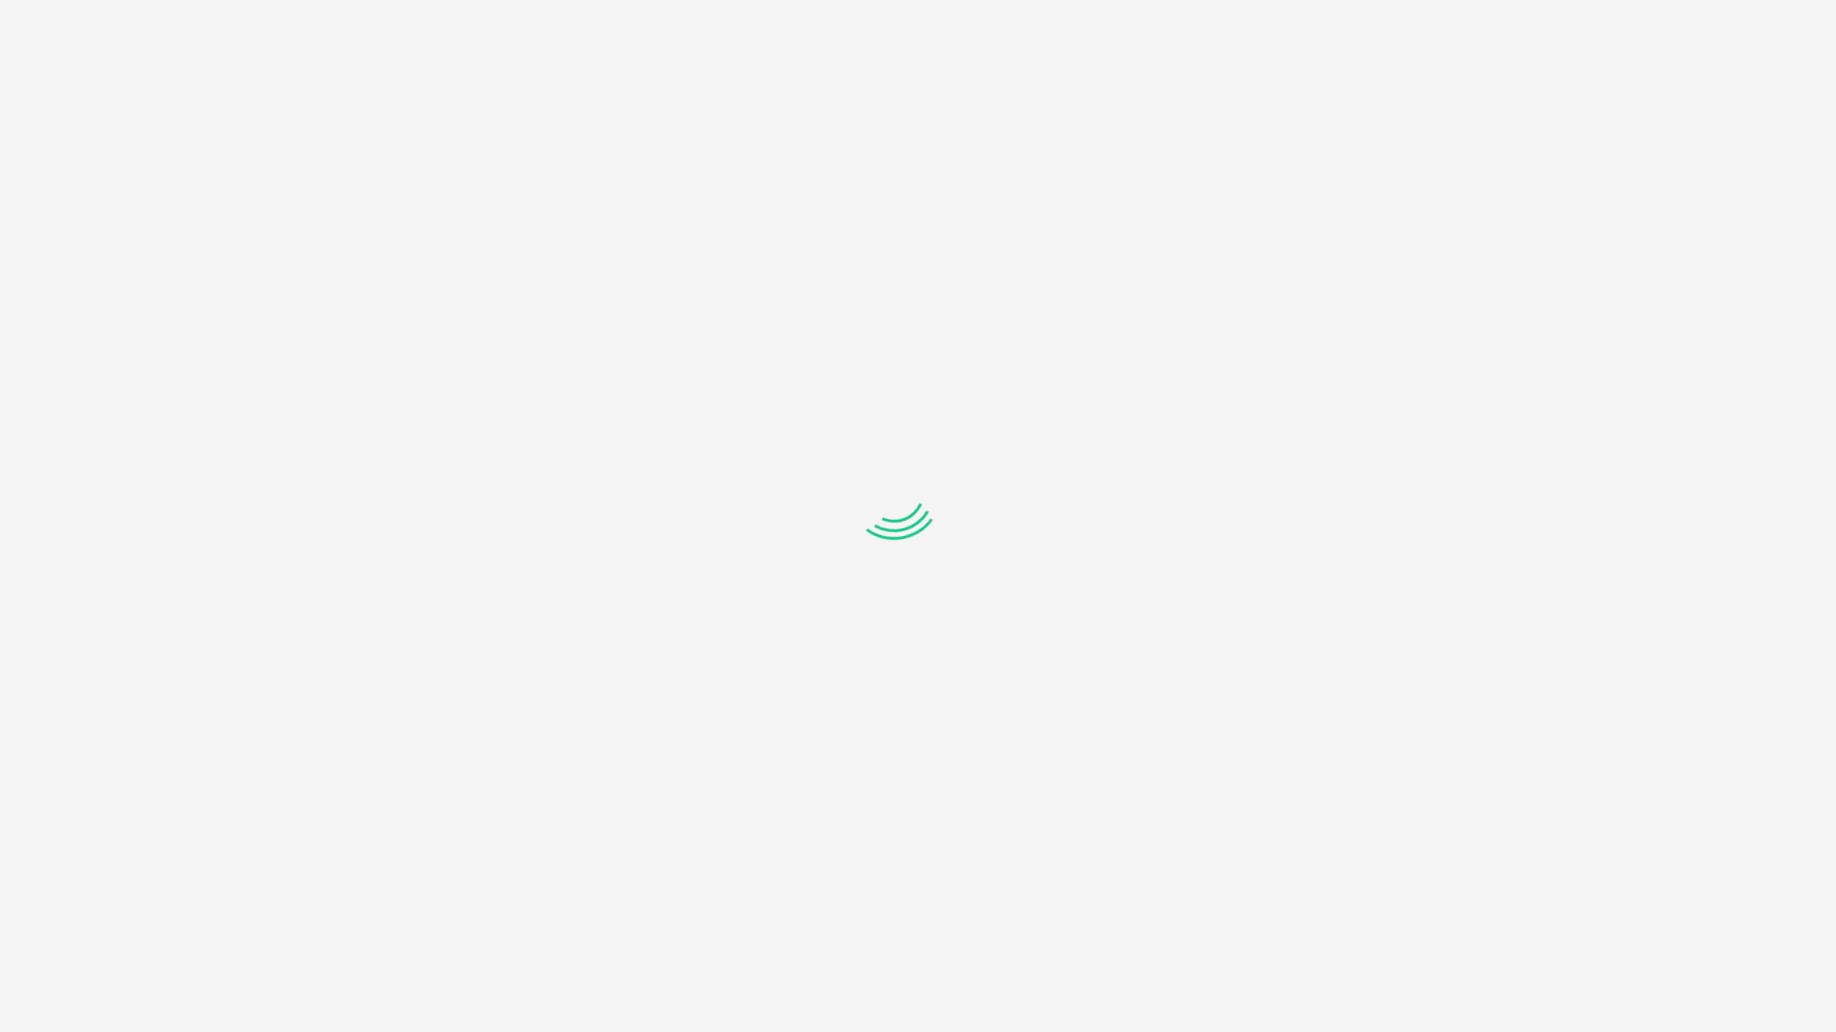 The width and height of the screenshot is (1836, 1032). Describe the element at coordinates (826, 202) in the screenshot. I see `KONTAKT` at that location.